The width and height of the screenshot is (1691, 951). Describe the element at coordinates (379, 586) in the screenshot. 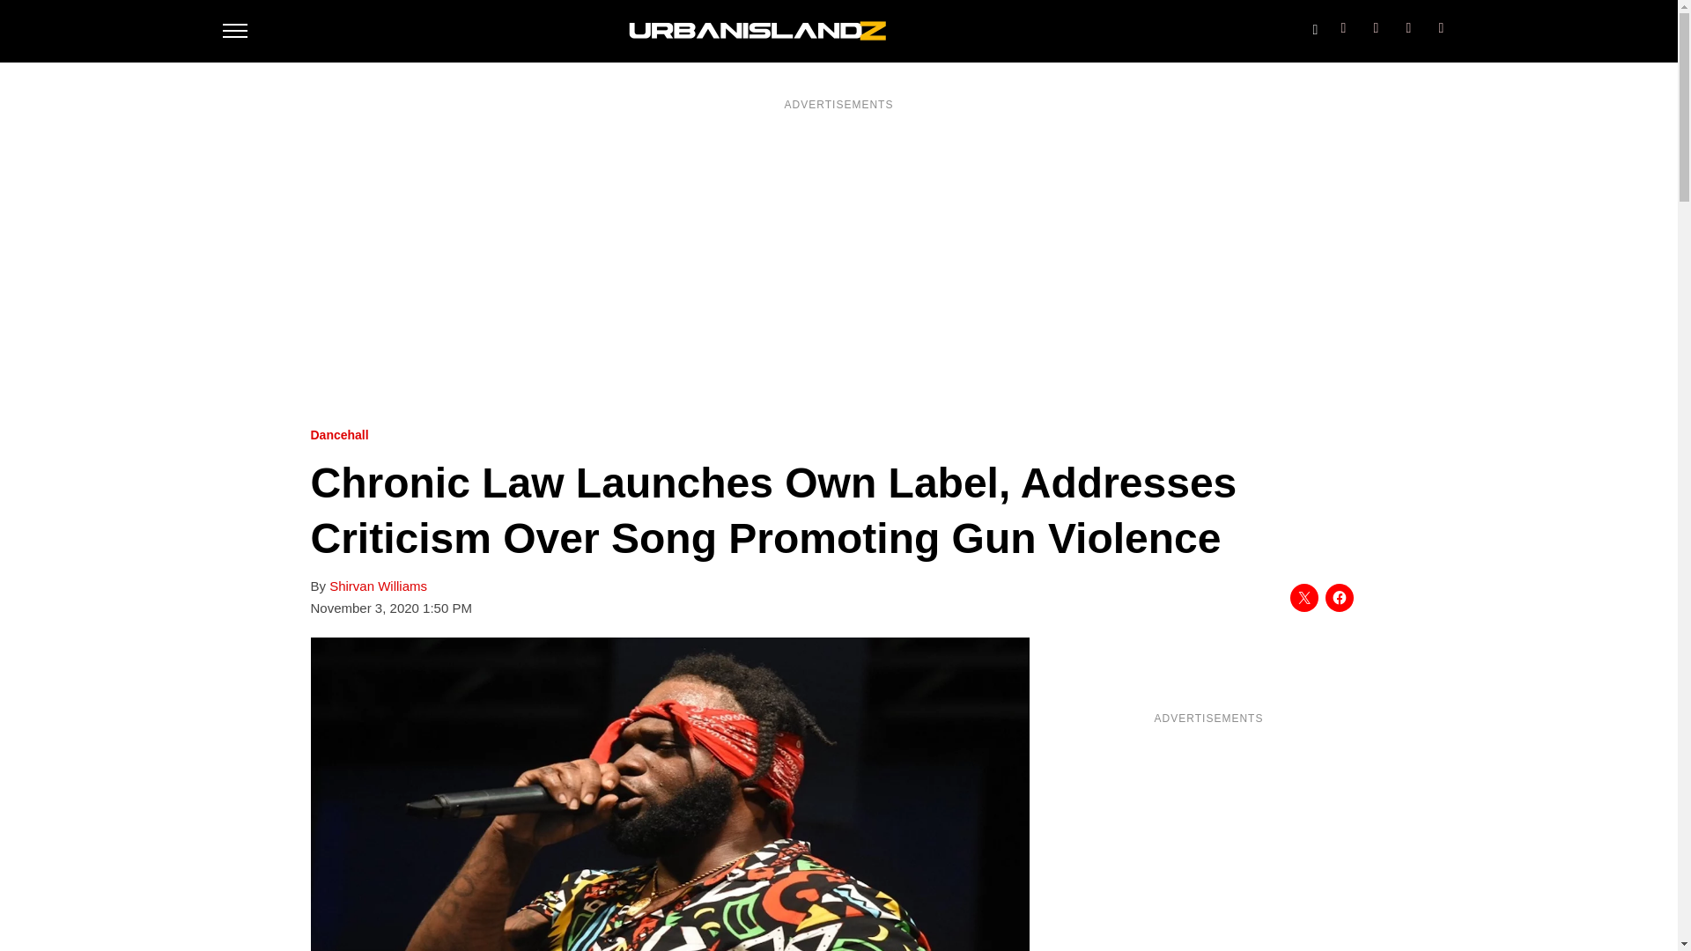

I see `Shirvan Williams` at that location.